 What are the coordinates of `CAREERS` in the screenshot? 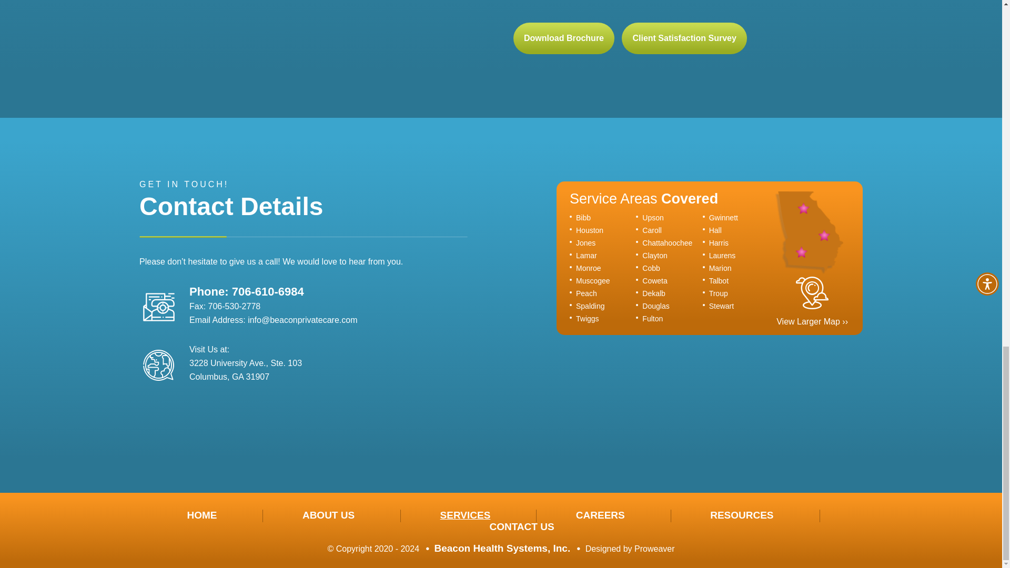 It's located at (600, 515).